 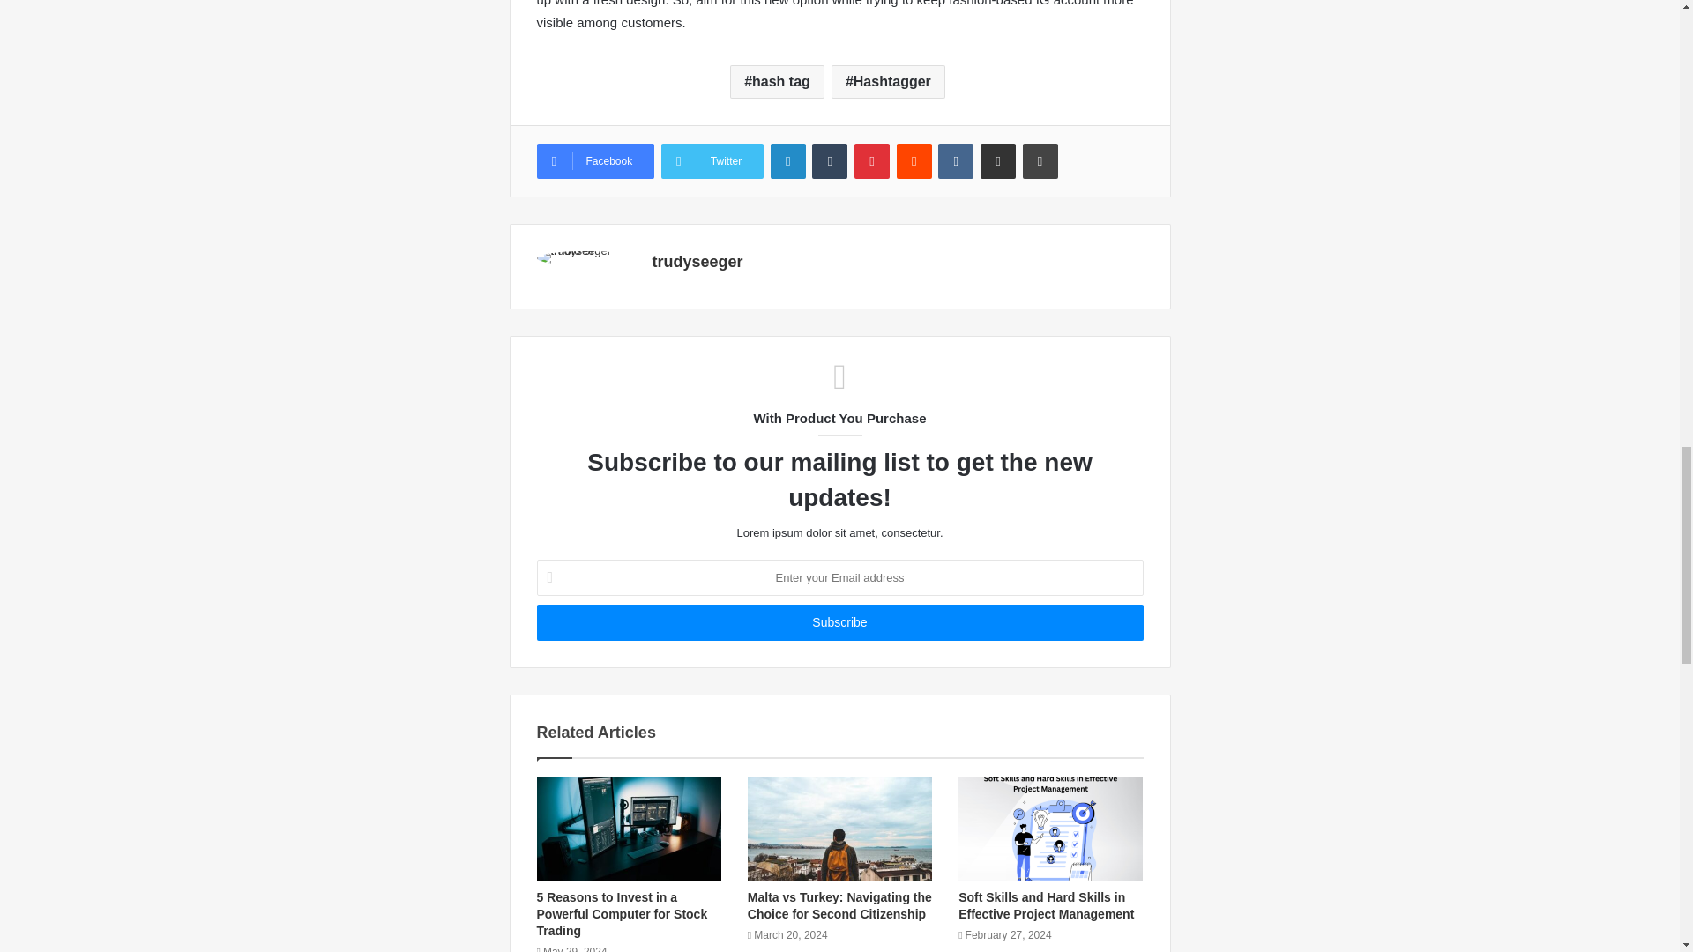 I want to click on LinkedIn, so click(x=787, y=161).